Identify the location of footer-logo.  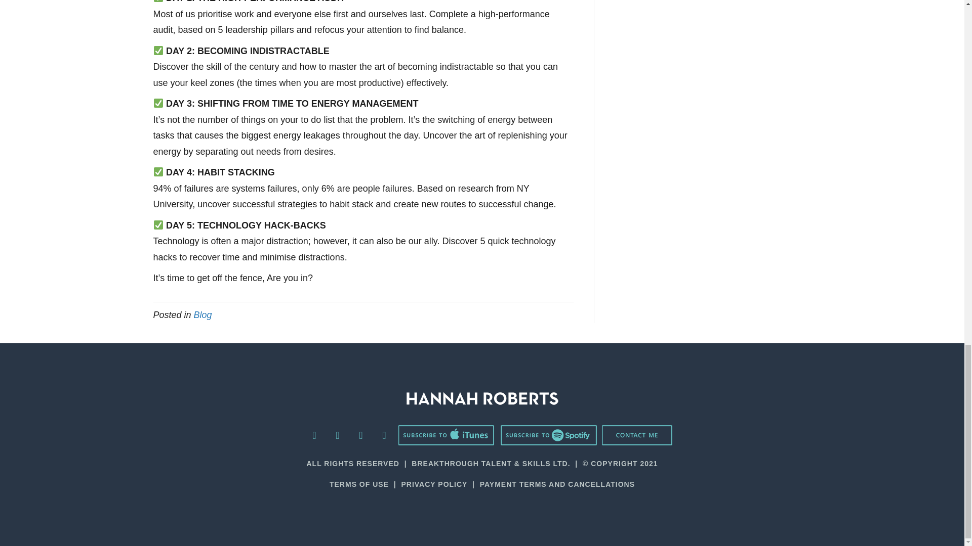
(482, 398).